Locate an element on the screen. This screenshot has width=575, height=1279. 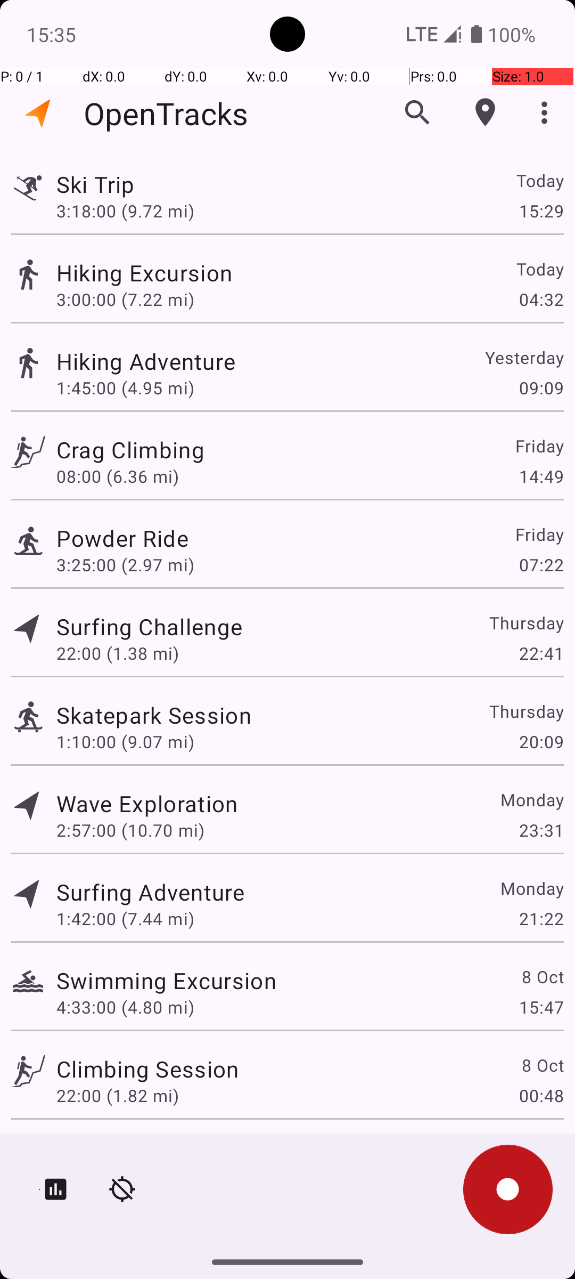
15:47 is located at coordinates (541, 1007).